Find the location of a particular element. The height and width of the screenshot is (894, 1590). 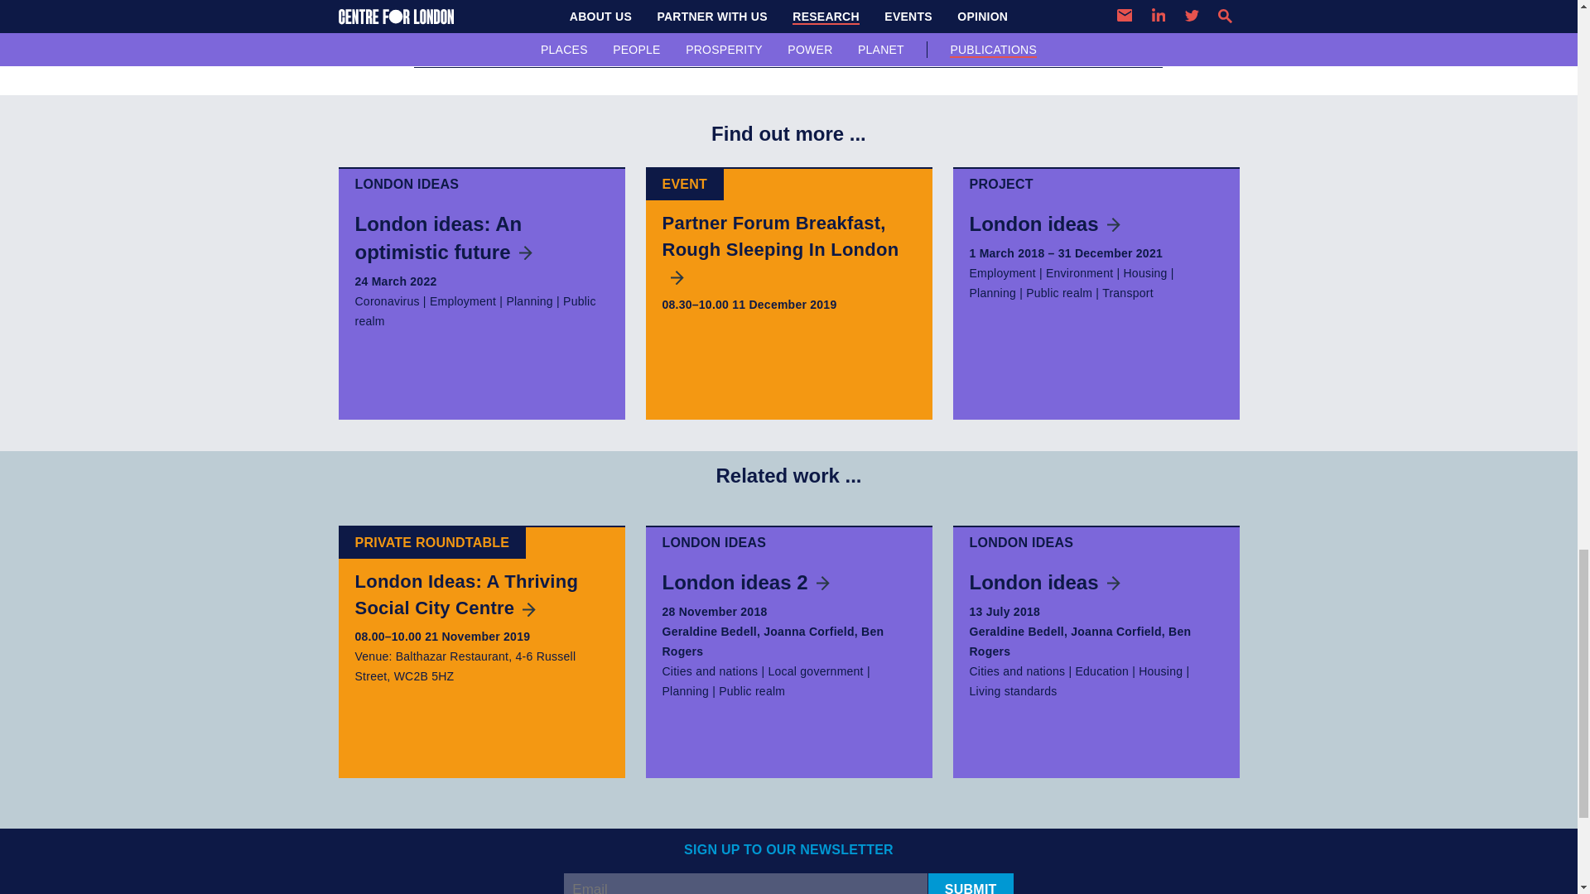

Search for content tagged as Employment is located at coordinates (462, 301).